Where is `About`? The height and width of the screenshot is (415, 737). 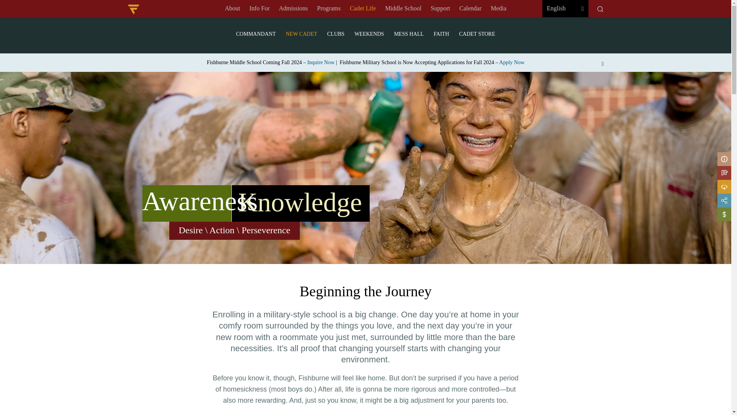
About is located at coordinates (233, 8).